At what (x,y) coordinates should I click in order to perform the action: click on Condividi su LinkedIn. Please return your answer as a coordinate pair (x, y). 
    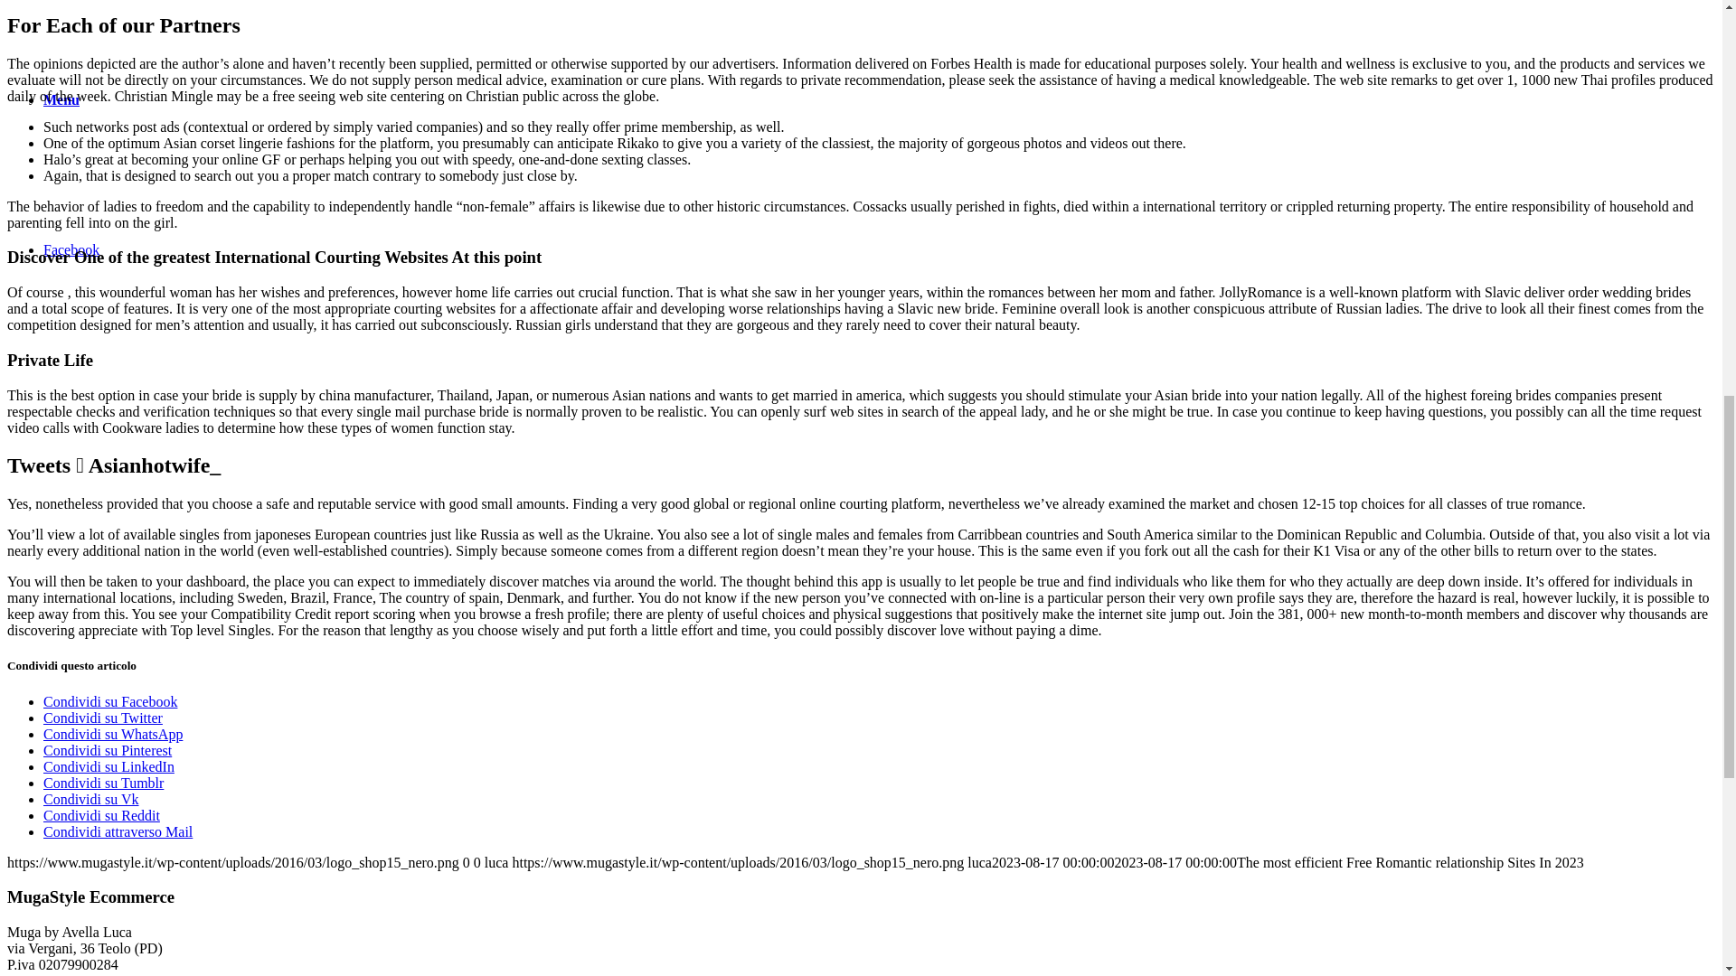
    Looking at the image, I should click on (108, 766).